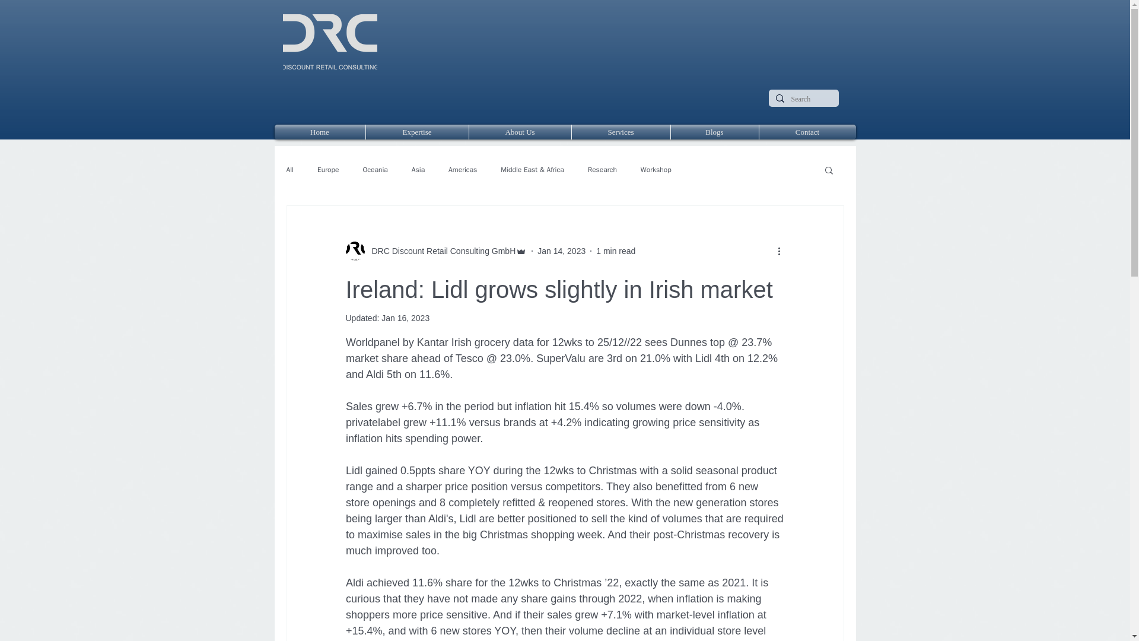 The width and height of the screenshot is (1139, 641). What do you see at coordinates (435, 250) in the screenshot?
I see `DRC Discount Retail Consulting GmbH` at bounding box center [435, 250].